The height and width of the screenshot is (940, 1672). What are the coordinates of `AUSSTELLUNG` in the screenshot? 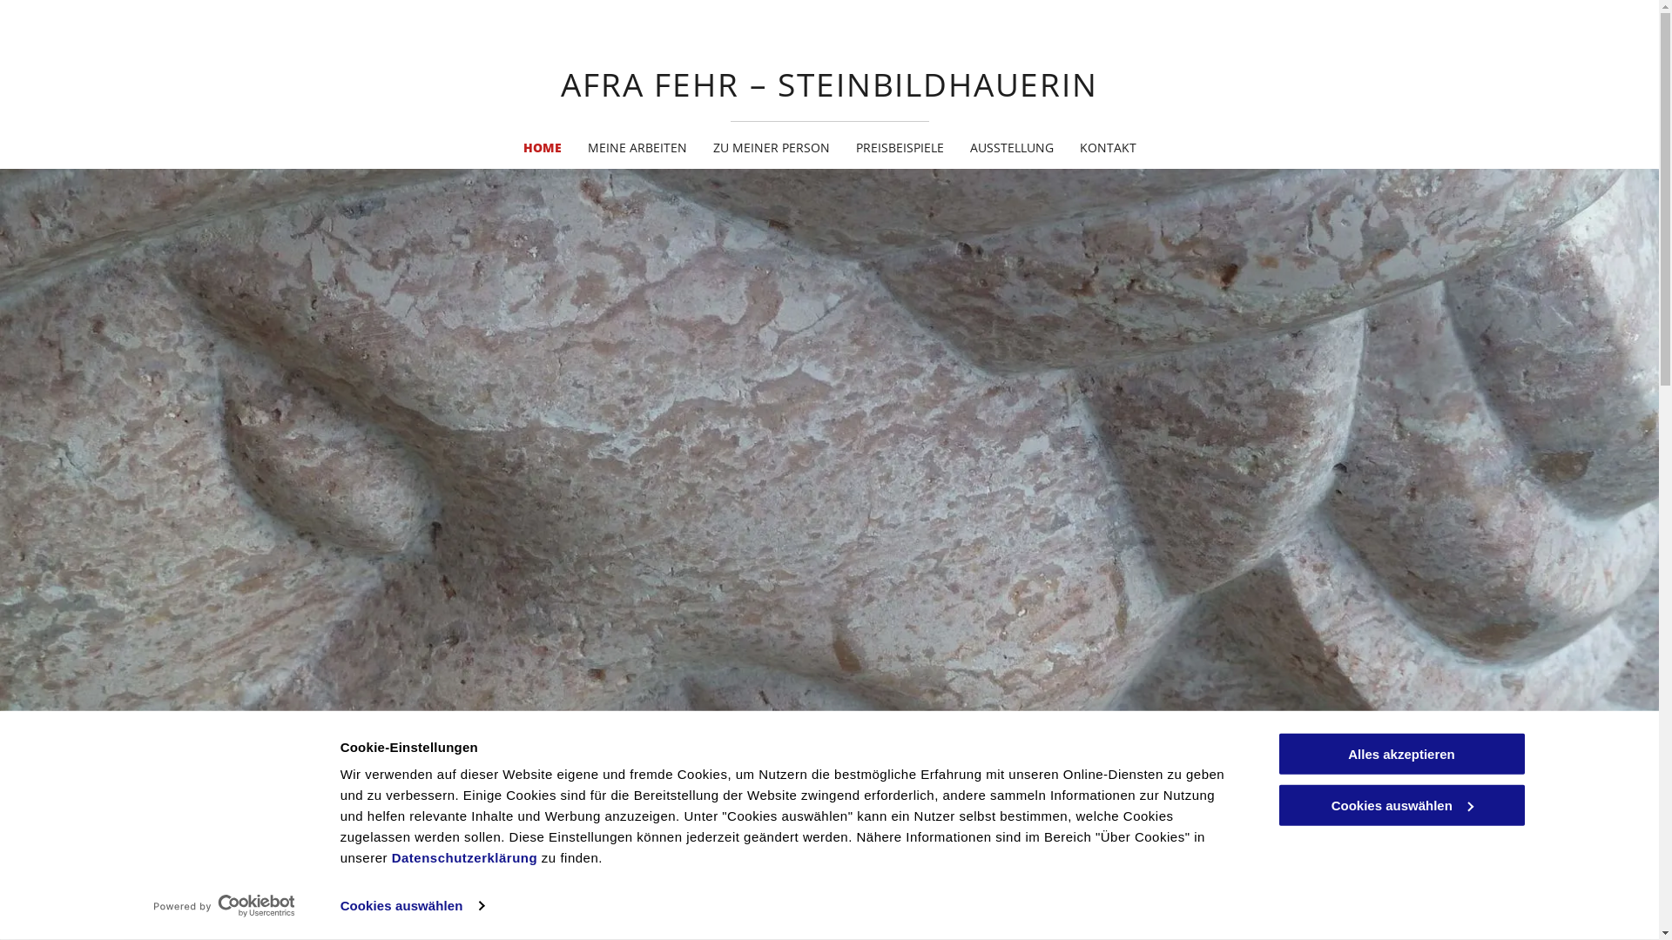 It's located at (1011, 148).